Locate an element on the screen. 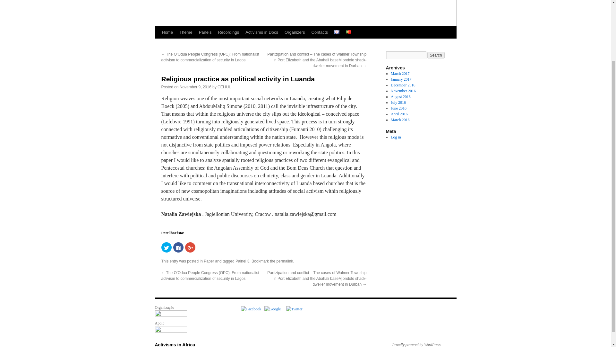  Activisms in Docs is located at coordinates (262, 32).